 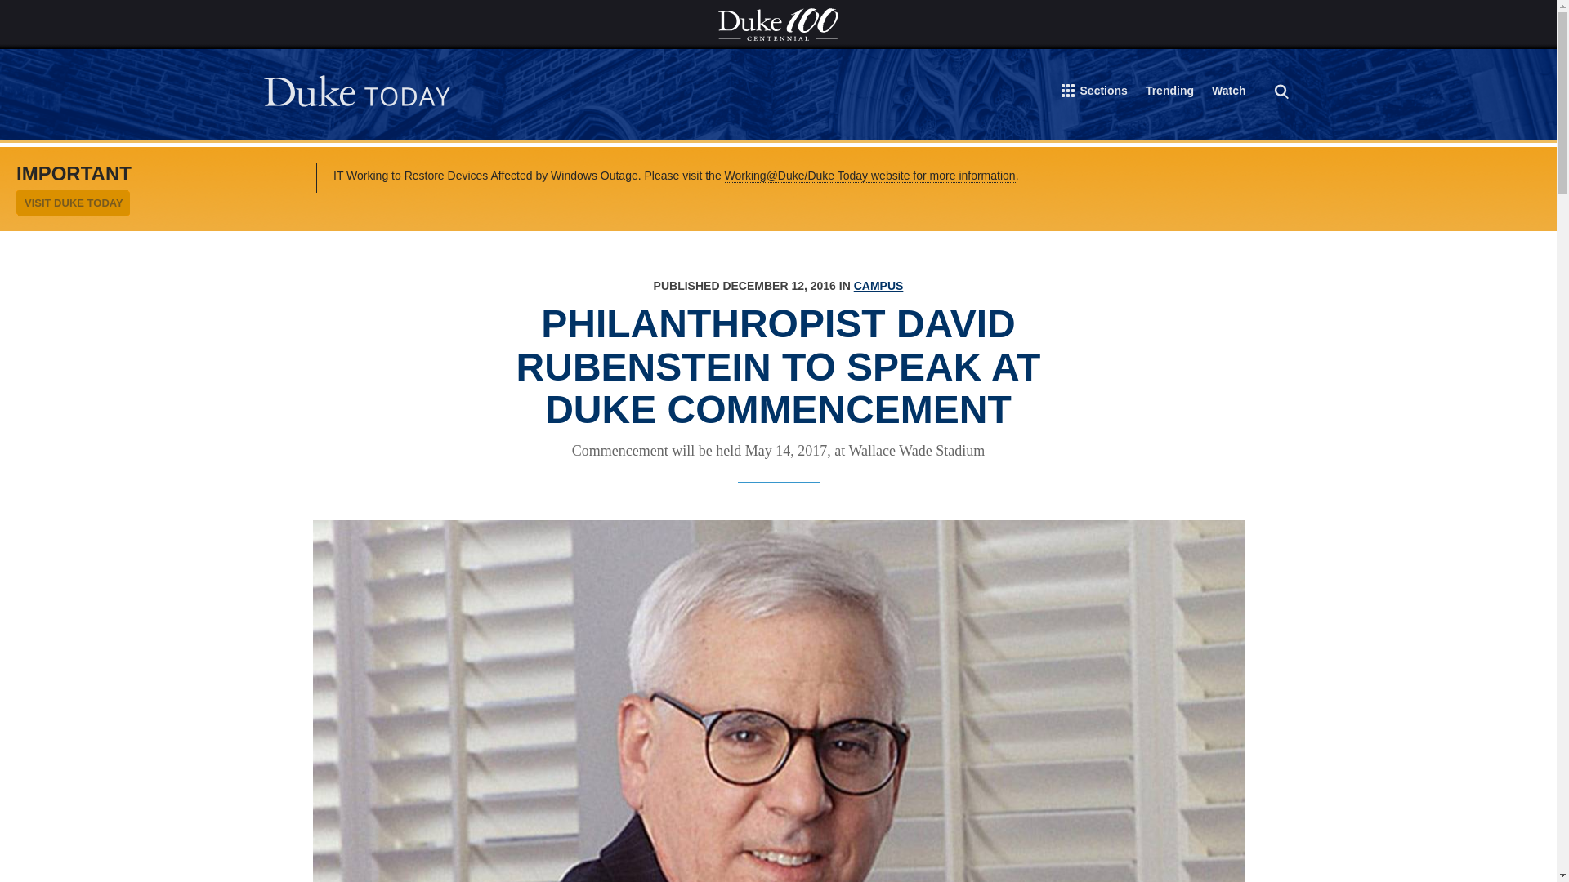 What do you see at coordinates (1095, 94) in the screenshot?
I see `Sections` at bounding box center [1095, 94].